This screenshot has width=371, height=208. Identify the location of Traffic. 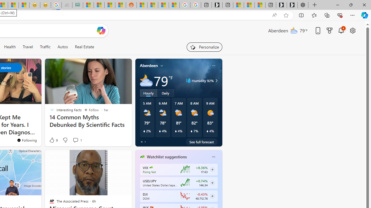
(45, 47).